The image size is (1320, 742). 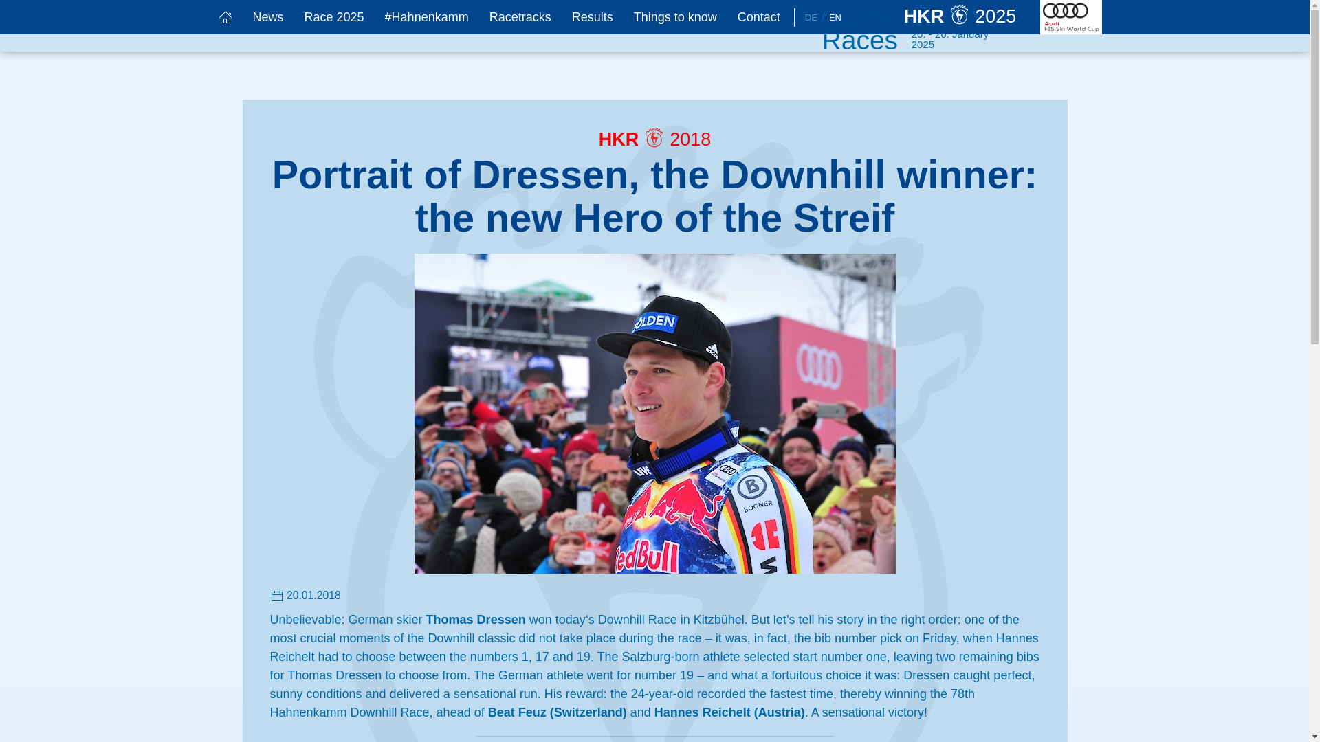 I want to click on News, so click(x=267, y=16).